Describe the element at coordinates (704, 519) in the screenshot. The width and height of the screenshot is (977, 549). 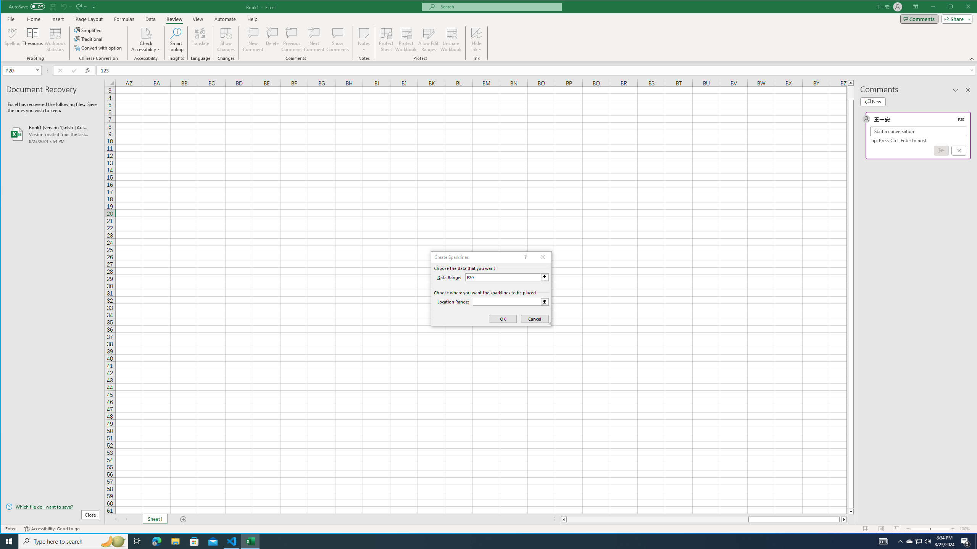
I see `Class: NetUIScrollBar` at that location.